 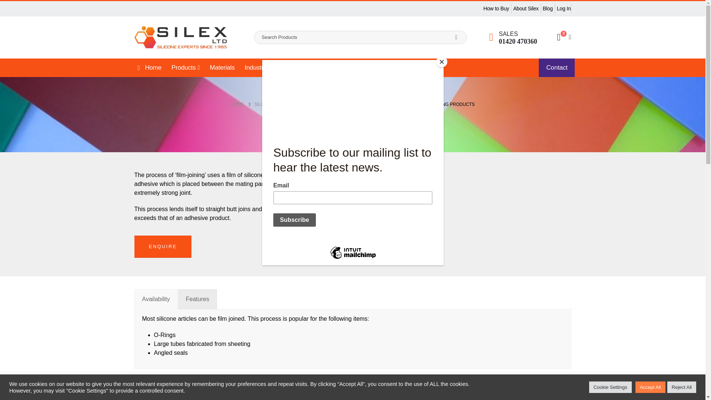 I want to click on Materials, so click(x=222, y=67).